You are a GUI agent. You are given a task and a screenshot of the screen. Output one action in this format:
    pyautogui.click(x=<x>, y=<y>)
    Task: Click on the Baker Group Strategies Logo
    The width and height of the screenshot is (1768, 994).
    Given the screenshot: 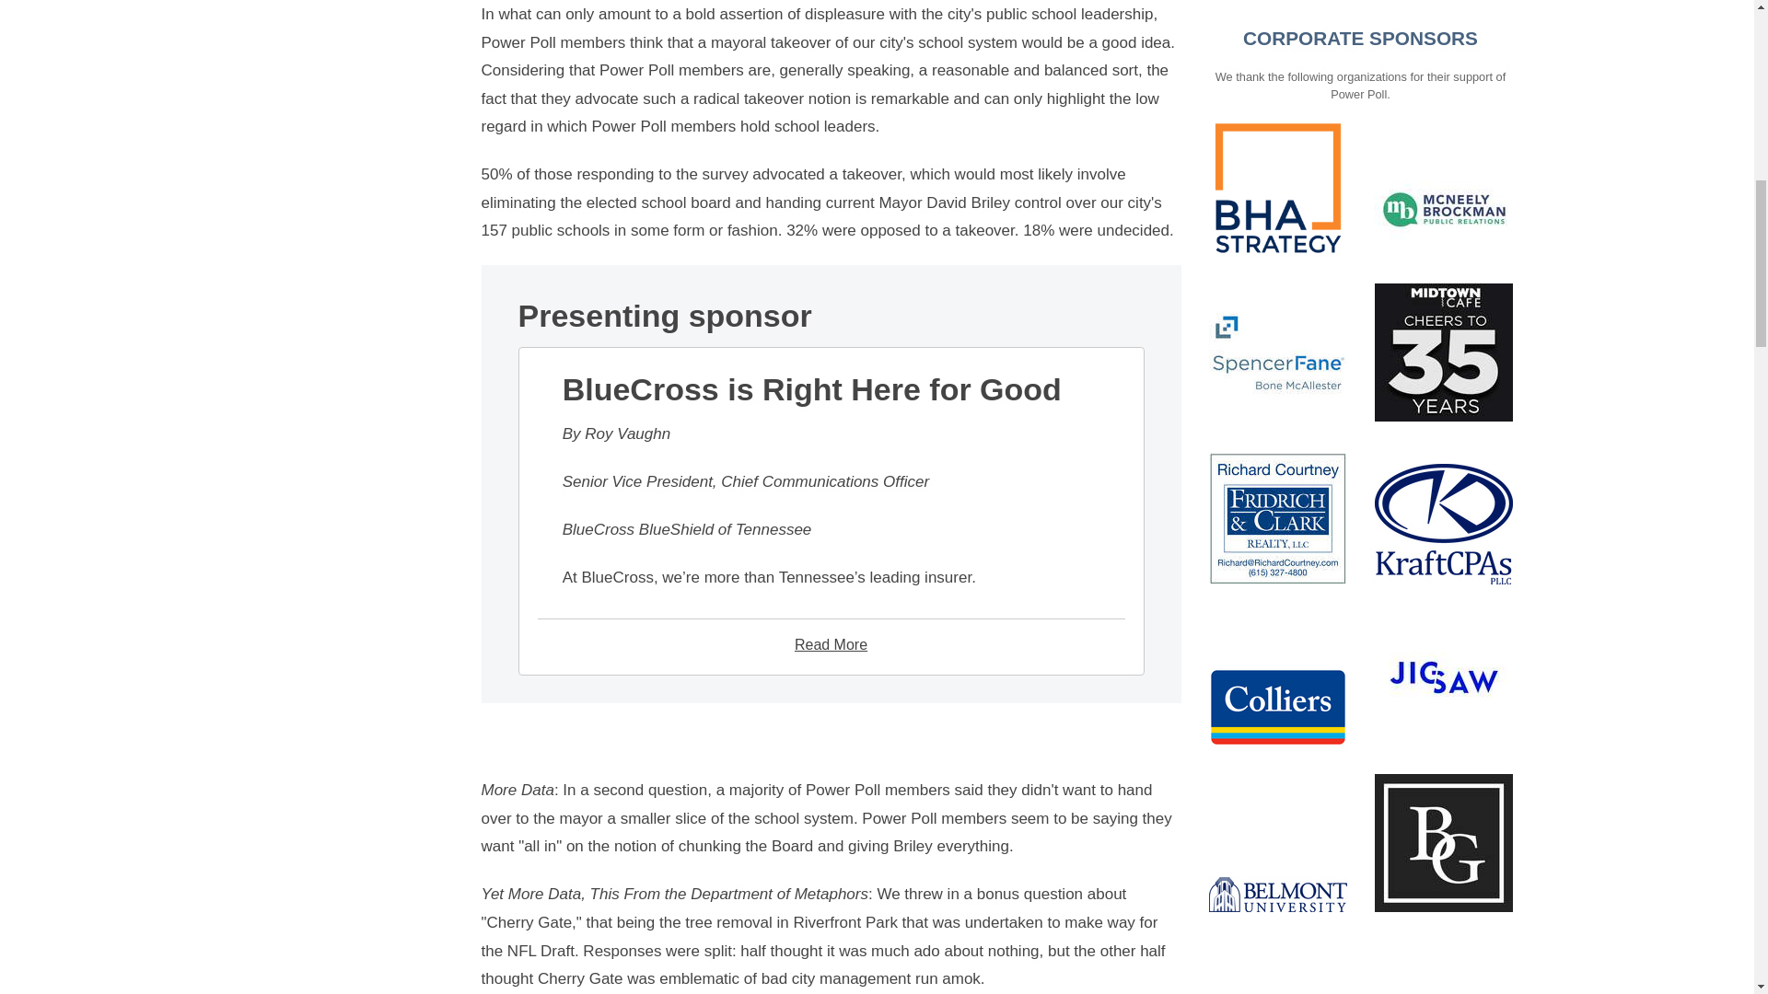 What is the action you would take?
    pyautogui.click(x=1442, y=561)
    